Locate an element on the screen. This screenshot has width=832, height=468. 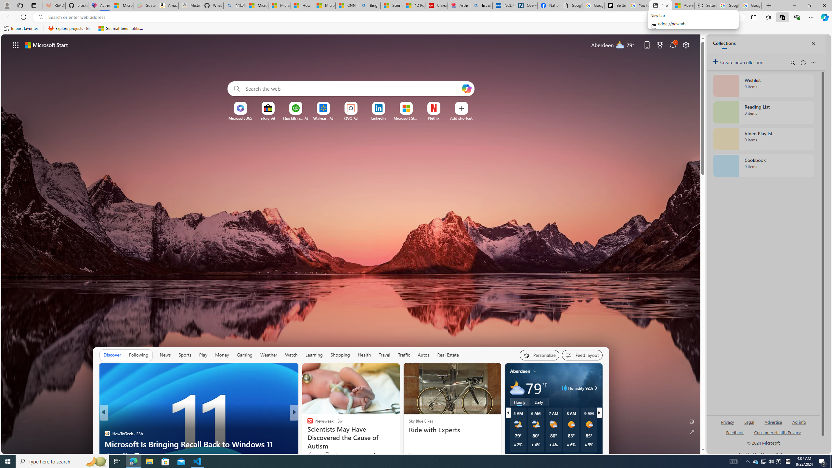
AutomationID: sb_feedback is located at coordinates (735, 432).